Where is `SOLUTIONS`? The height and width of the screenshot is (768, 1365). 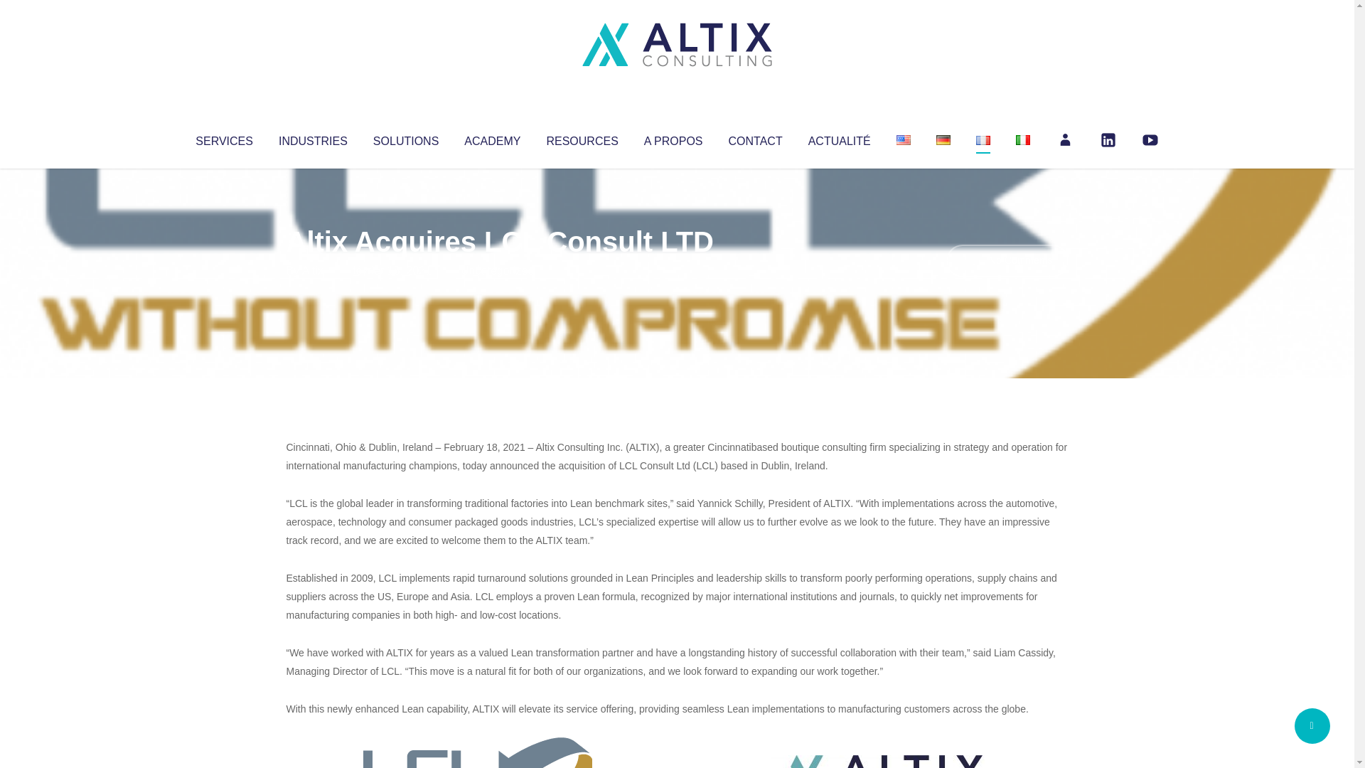 SOLUTIONS is located at coordinates (405, 138).